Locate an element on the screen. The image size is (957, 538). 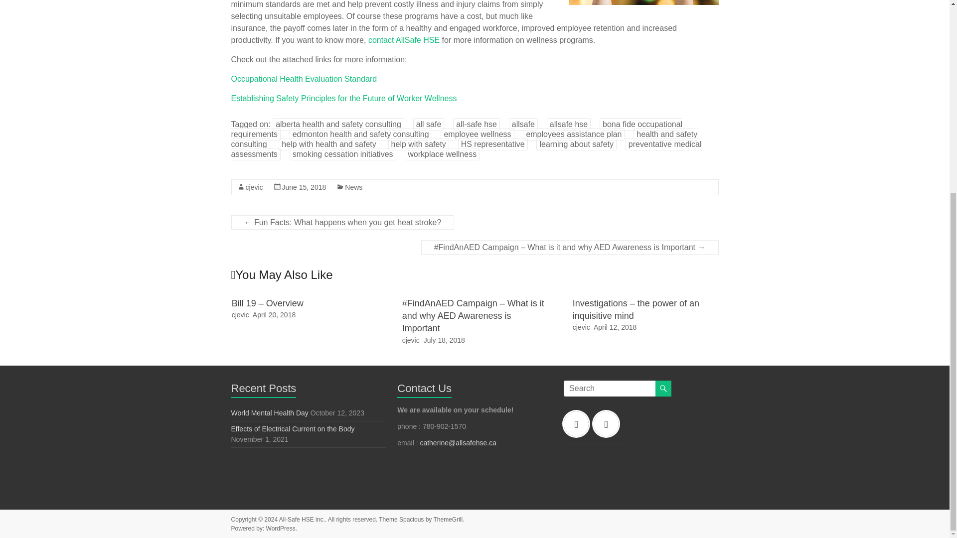
All-Safe HSE inc. is located at coordinates (302, 519).